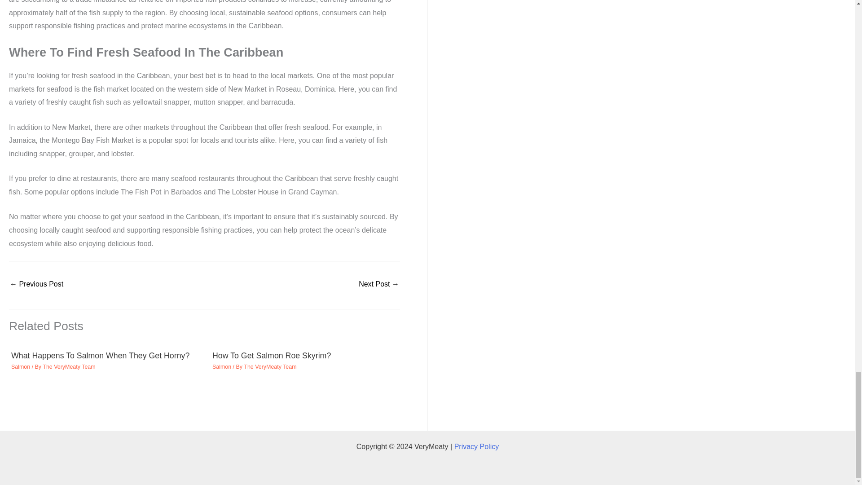  Describe the element at coordinates (100, 356) in the screenshot. I see `What Happens To Salmon When They Get Horny?` at that location.